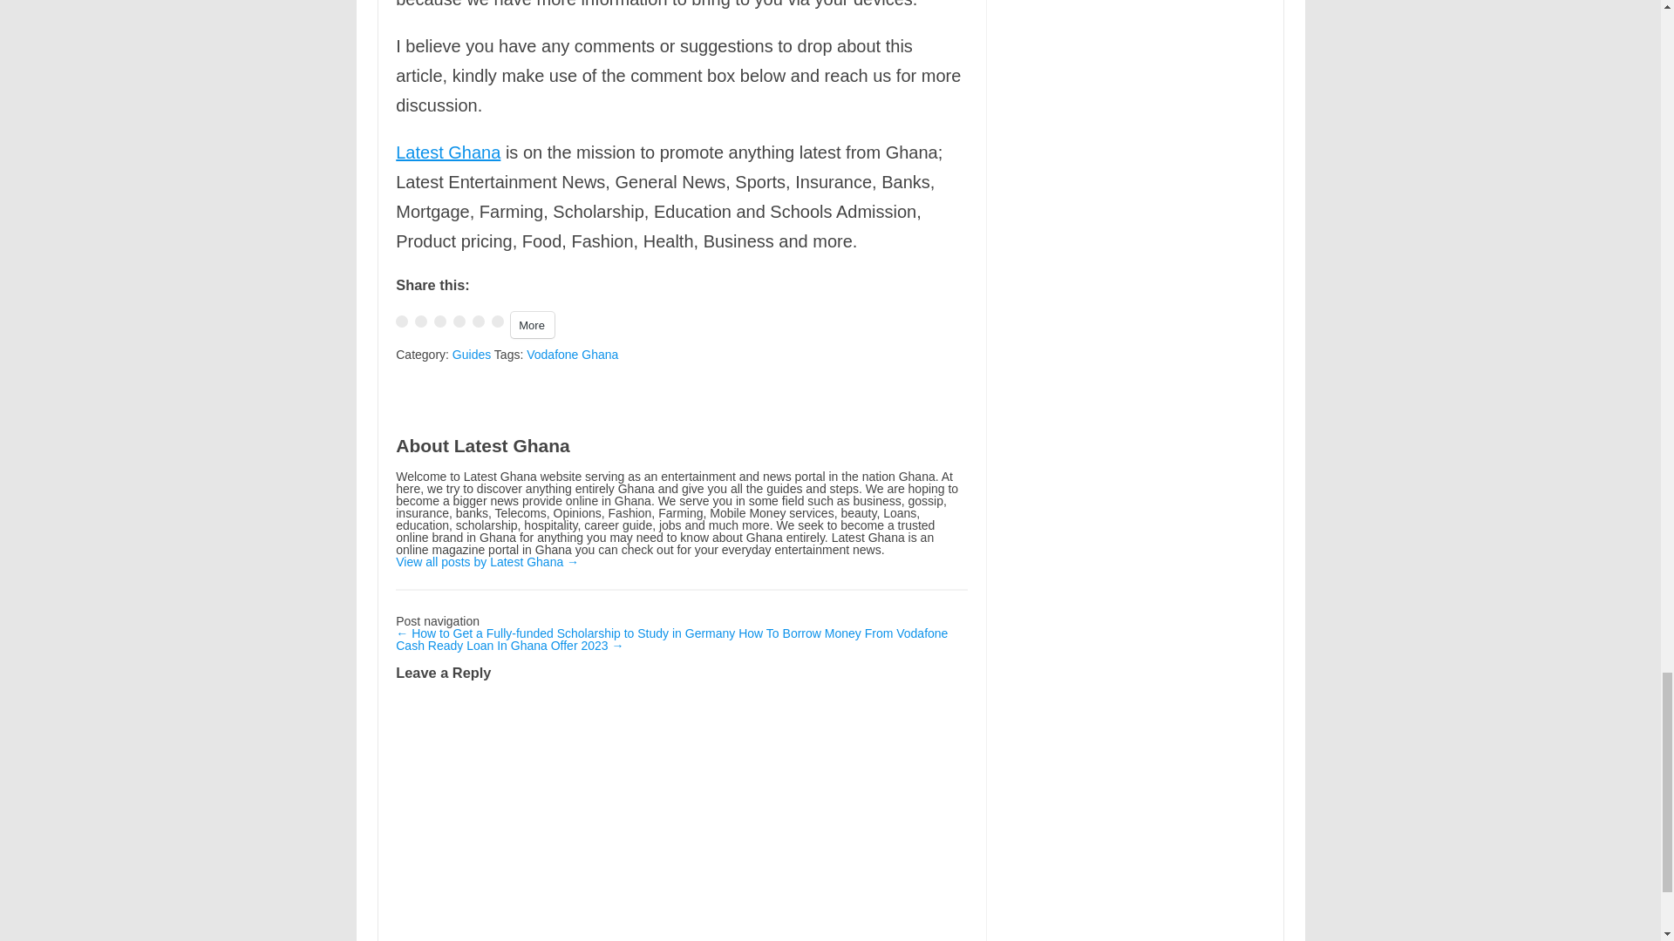  Describe the element at coordinates (448, 152) in the screenshot. I see `Latest Ghana` at that location.